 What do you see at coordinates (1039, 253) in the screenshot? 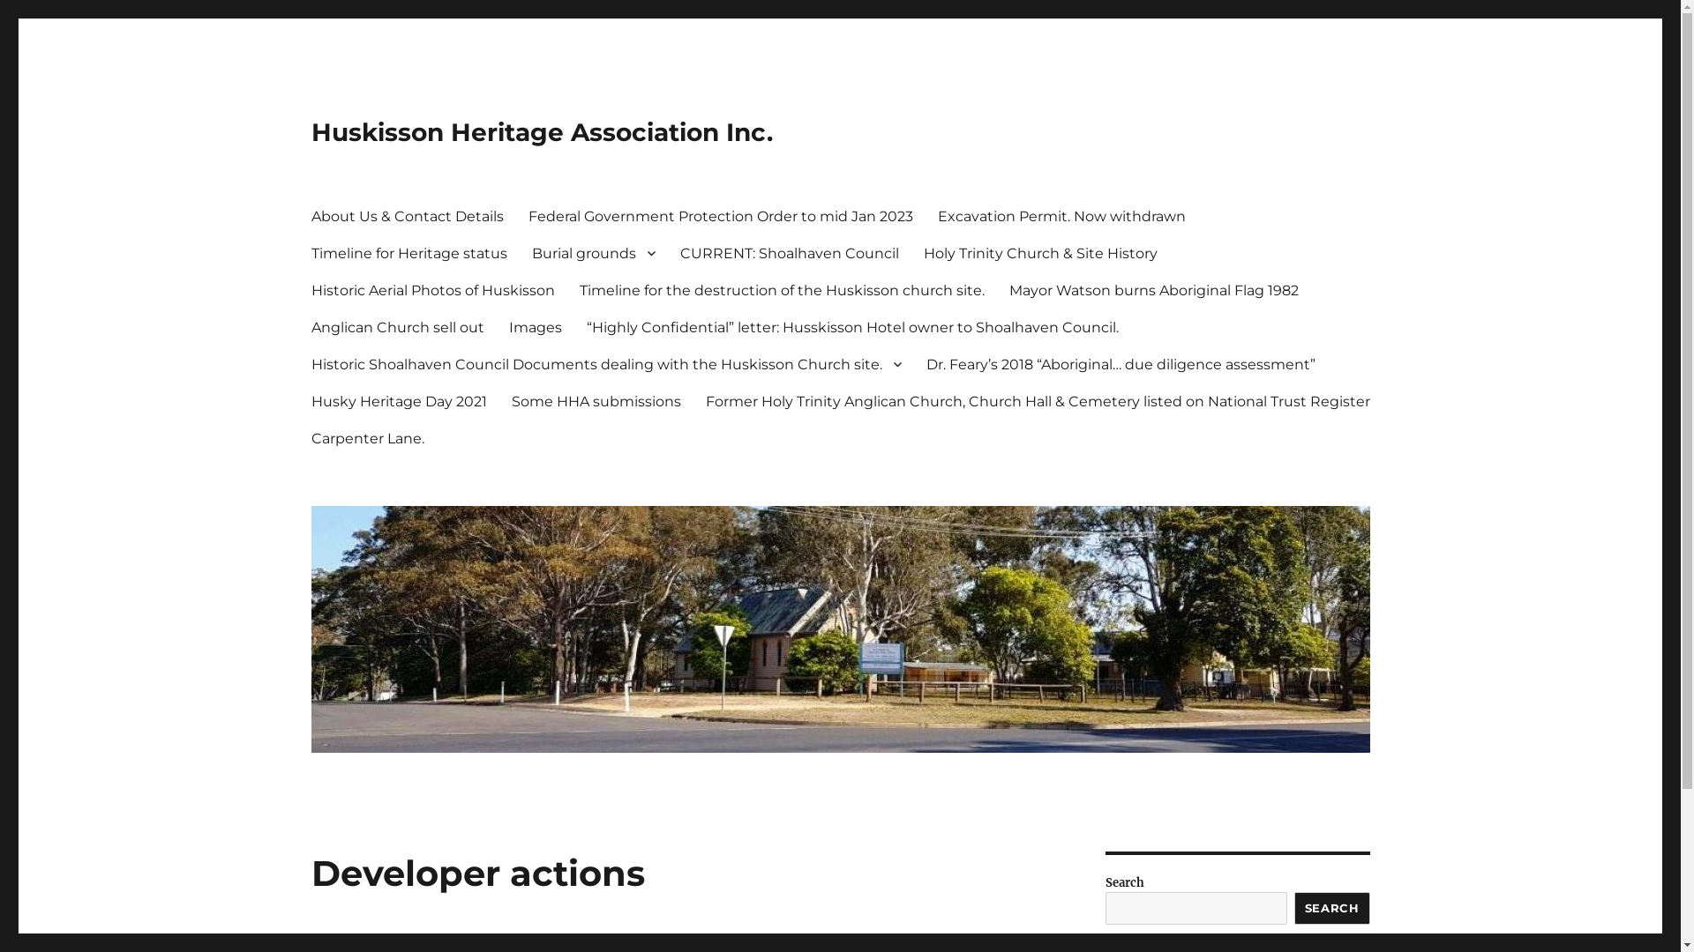
I see `Holy Trinity Church & Site History` at bounding box center [1039, 253].